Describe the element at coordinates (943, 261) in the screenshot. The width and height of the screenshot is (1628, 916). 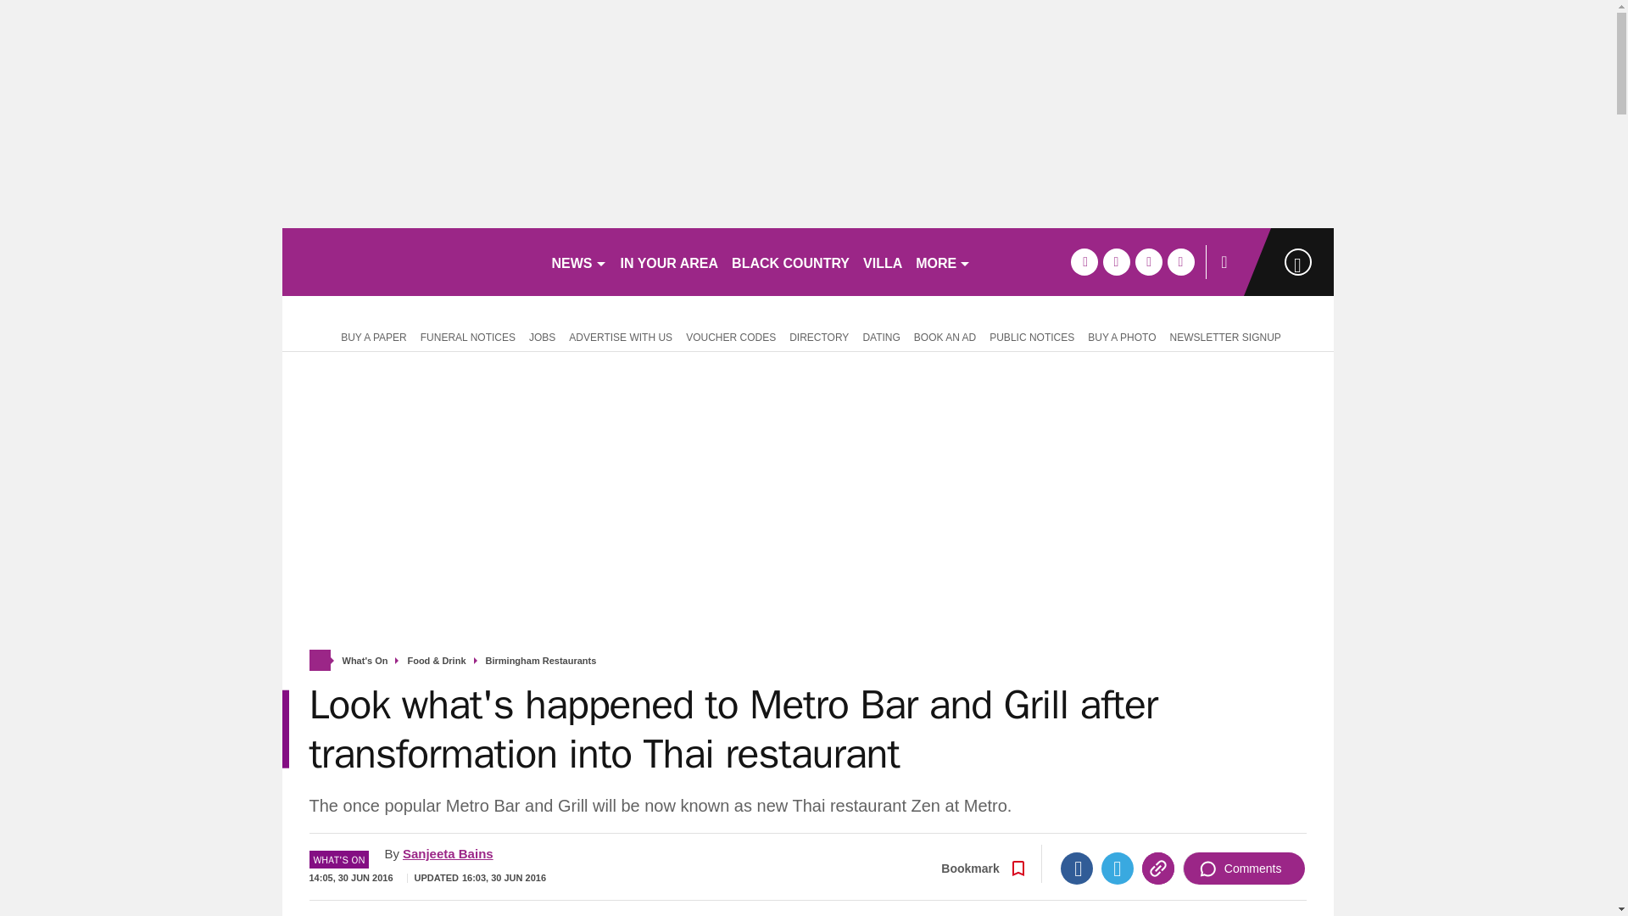
I see `MORE` at that location.